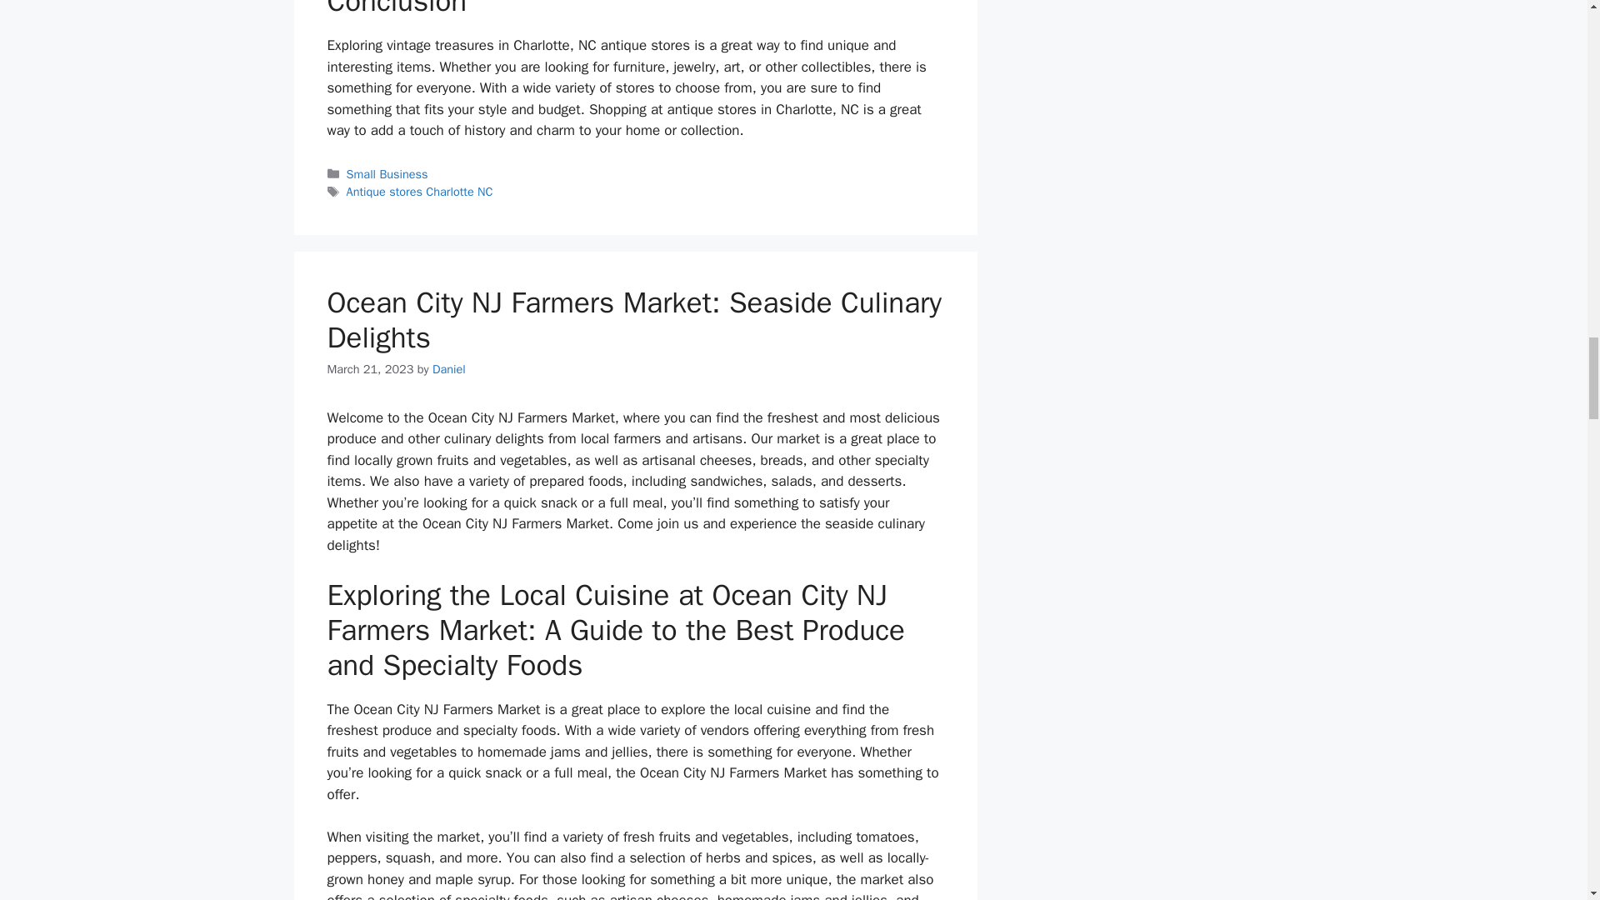 The height and width of the screenshot is (900, 1600). Describe the element at coordinates (448, 369) in the screenshot. I see `Daniel` at that location.